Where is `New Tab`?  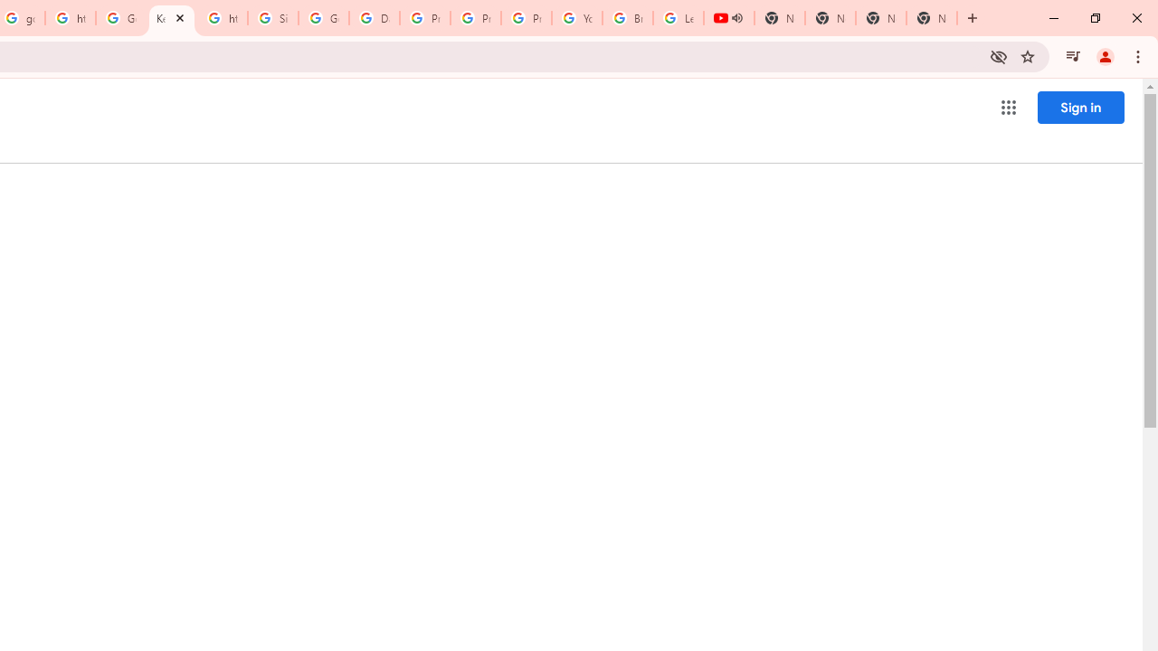
New Tab is located at coordinates (932, 18).